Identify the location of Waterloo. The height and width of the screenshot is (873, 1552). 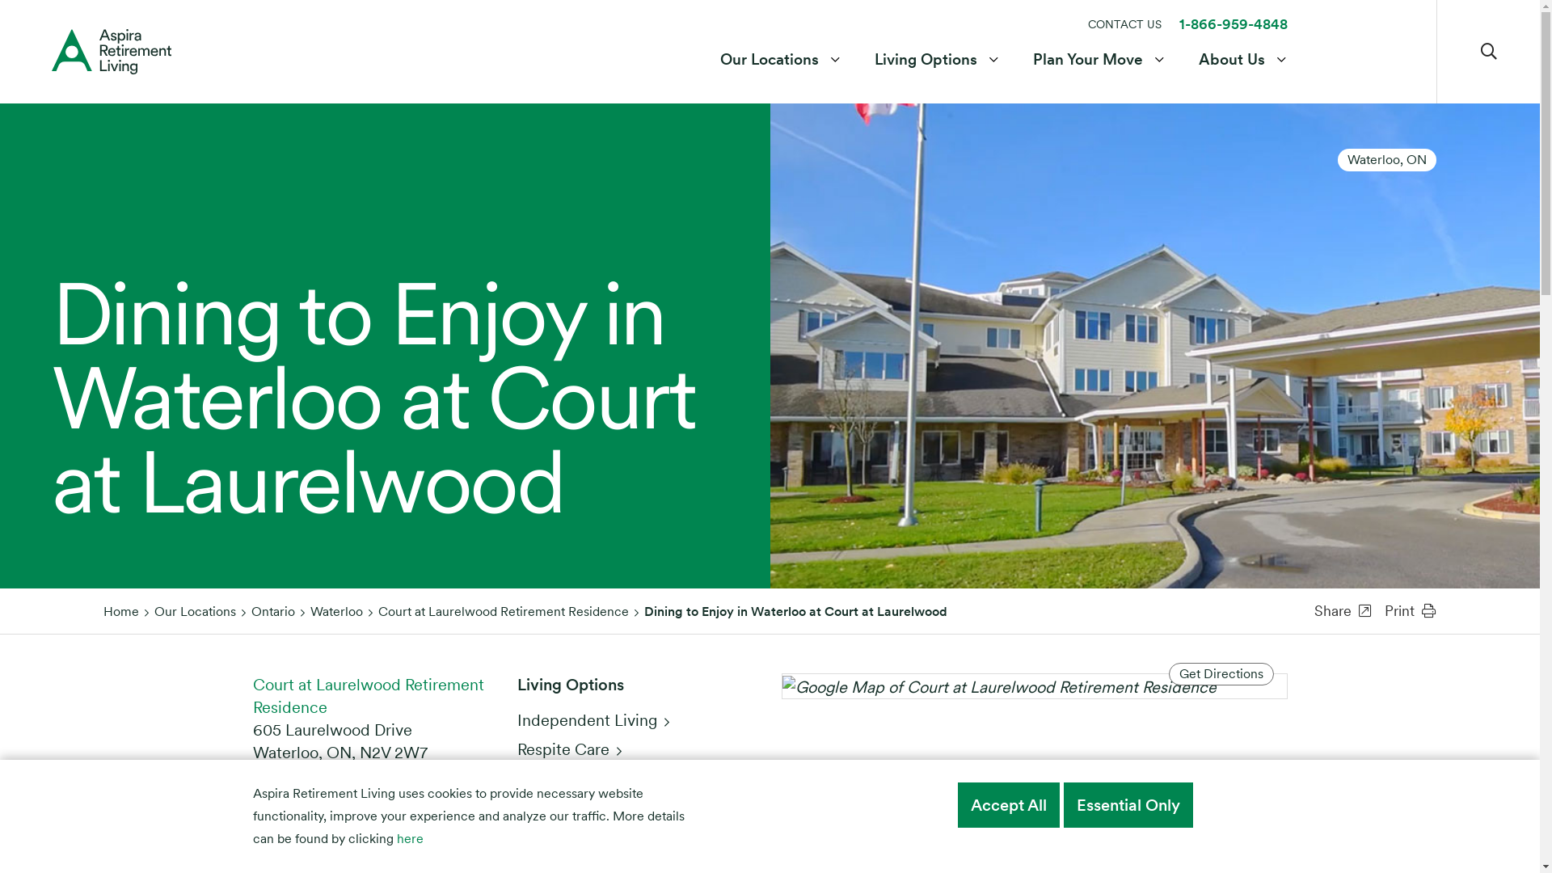
(336, 611).